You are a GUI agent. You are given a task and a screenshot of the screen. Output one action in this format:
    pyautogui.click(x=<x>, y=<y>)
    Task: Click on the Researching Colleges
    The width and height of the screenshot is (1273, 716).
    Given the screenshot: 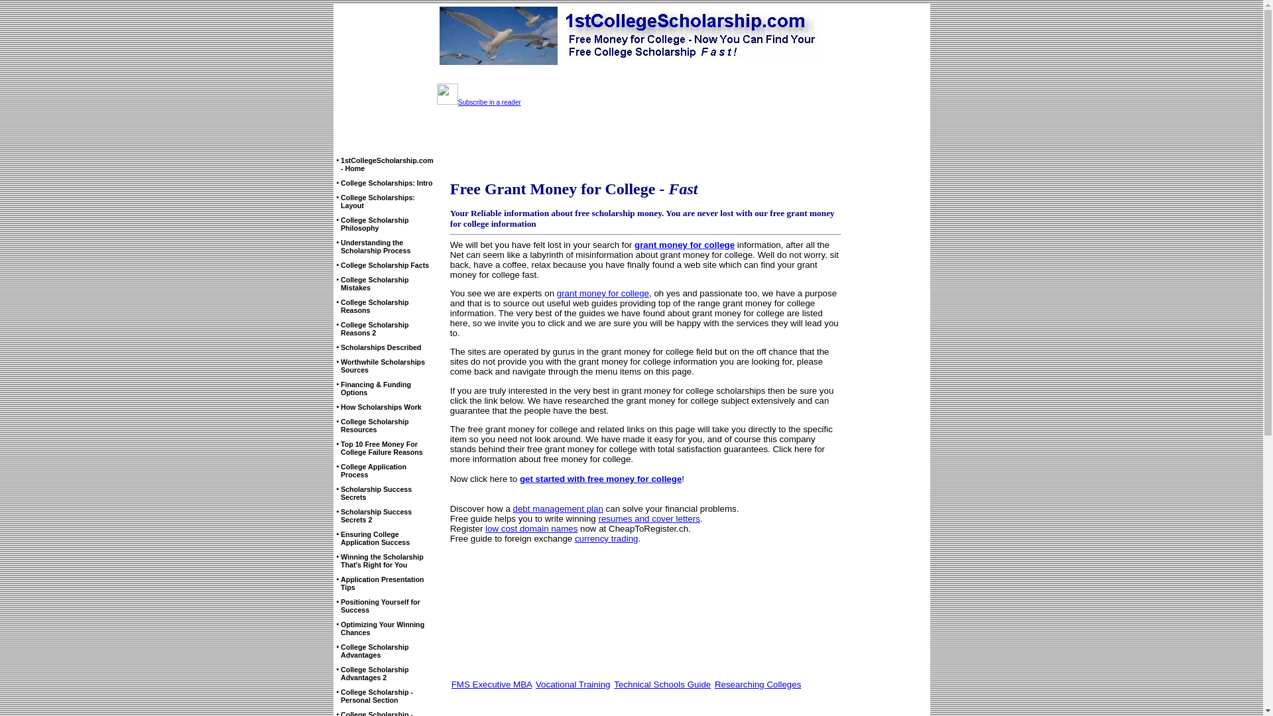 What is the action you would take?
    pyautogui.click(x=758, y=684)
    